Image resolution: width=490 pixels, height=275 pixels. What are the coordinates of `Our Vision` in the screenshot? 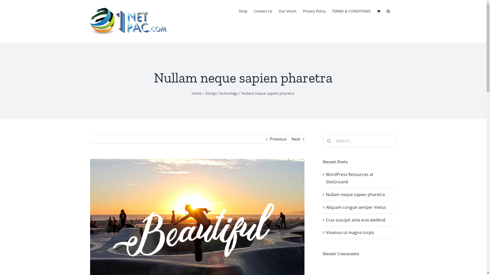 It's located at (288, 11).